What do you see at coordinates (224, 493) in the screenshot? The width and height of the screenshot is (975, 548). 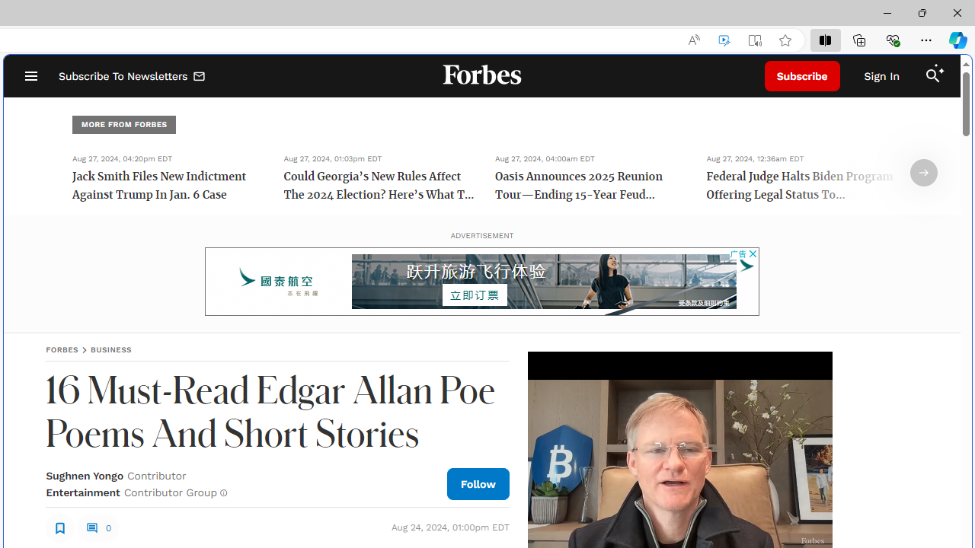 I see `Class: fs-icon fs-icon--info` at bounding box center [224, 493].